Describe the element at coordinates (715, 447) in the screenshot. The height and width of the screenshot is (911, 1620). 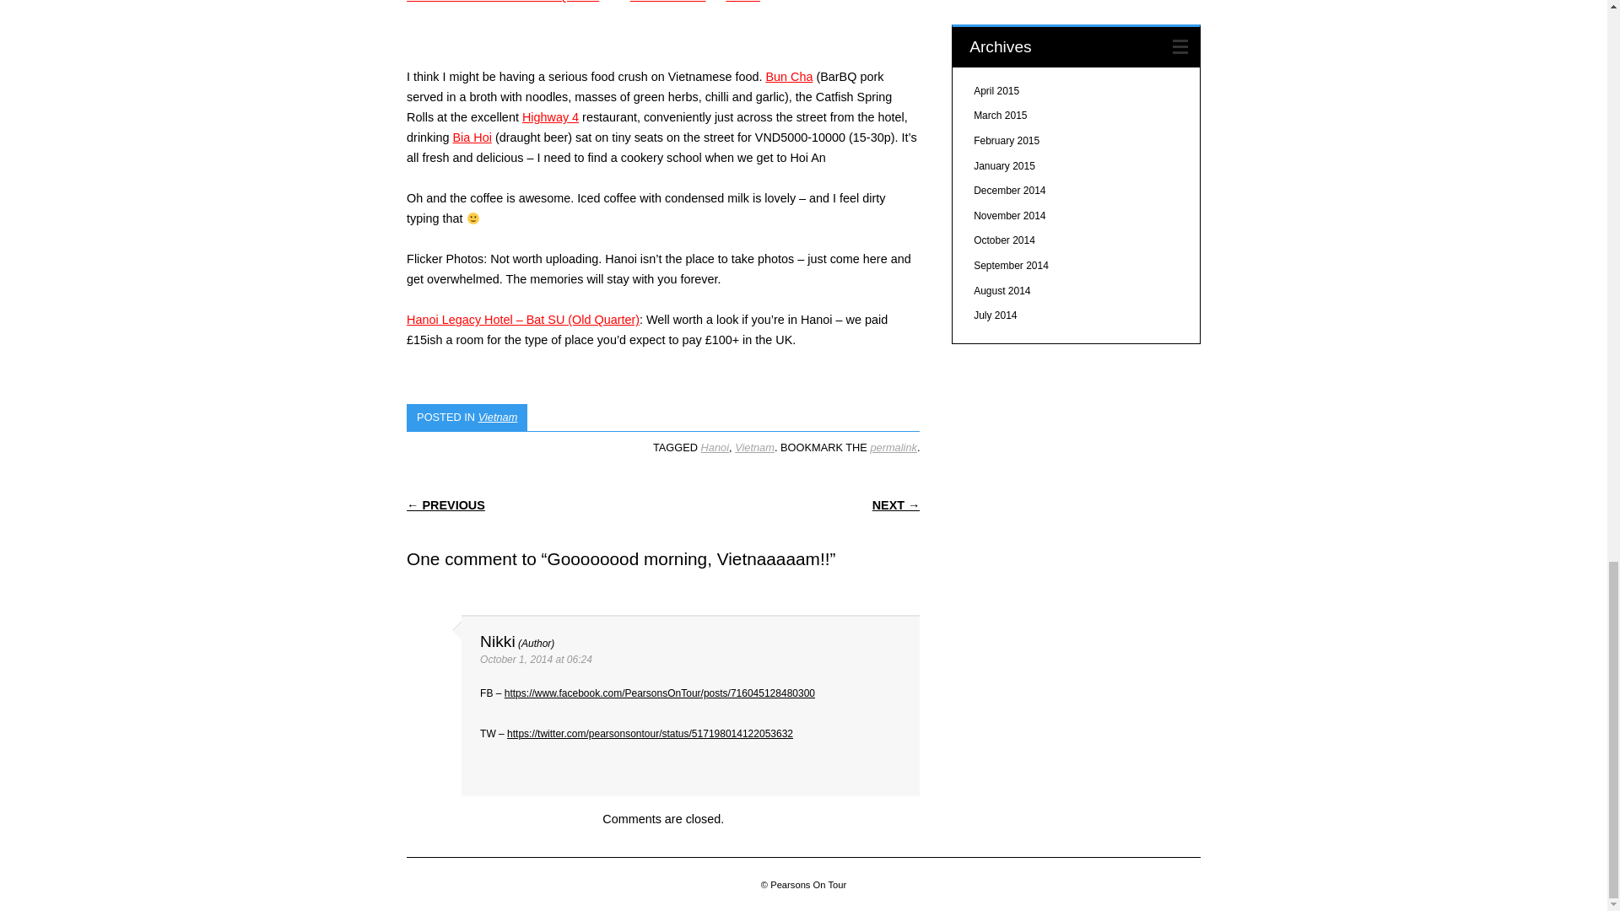
I see `Hanoi` at that location.